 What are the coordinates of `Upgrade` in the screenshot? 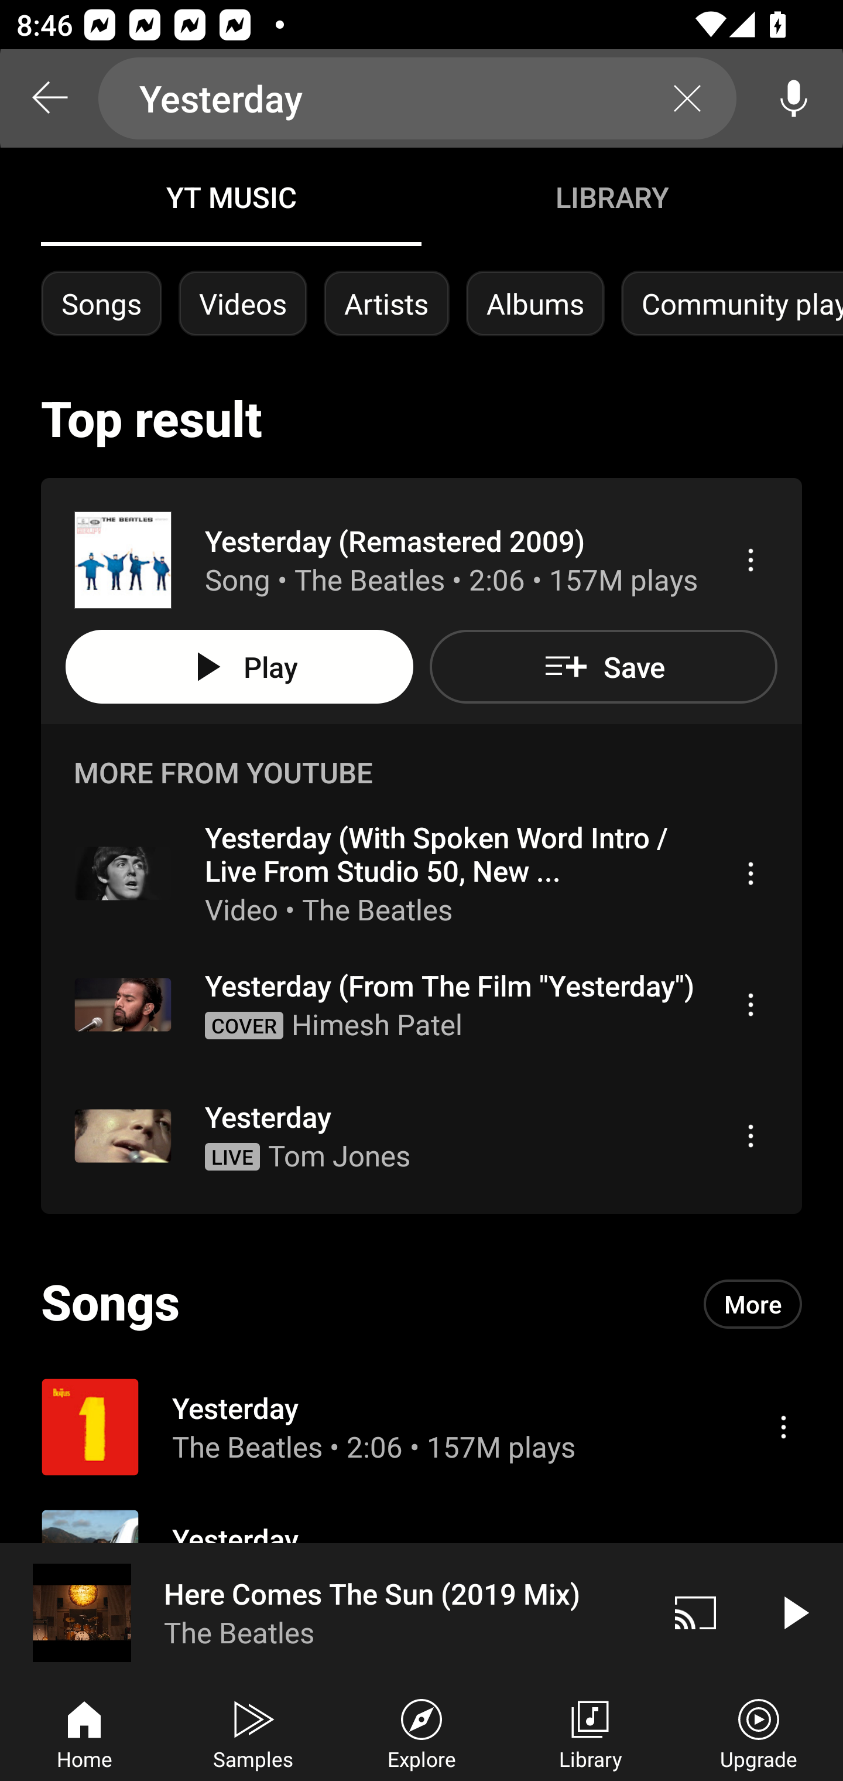 It's located at (759, 1732).